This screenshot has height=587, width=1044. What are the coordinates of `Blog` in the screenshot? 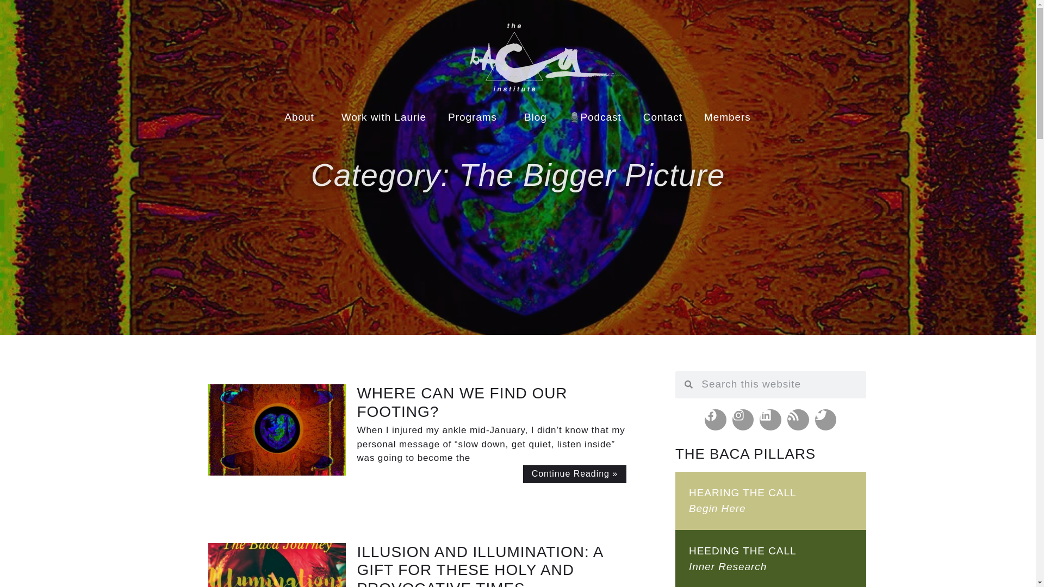 It's located at (535, 117).